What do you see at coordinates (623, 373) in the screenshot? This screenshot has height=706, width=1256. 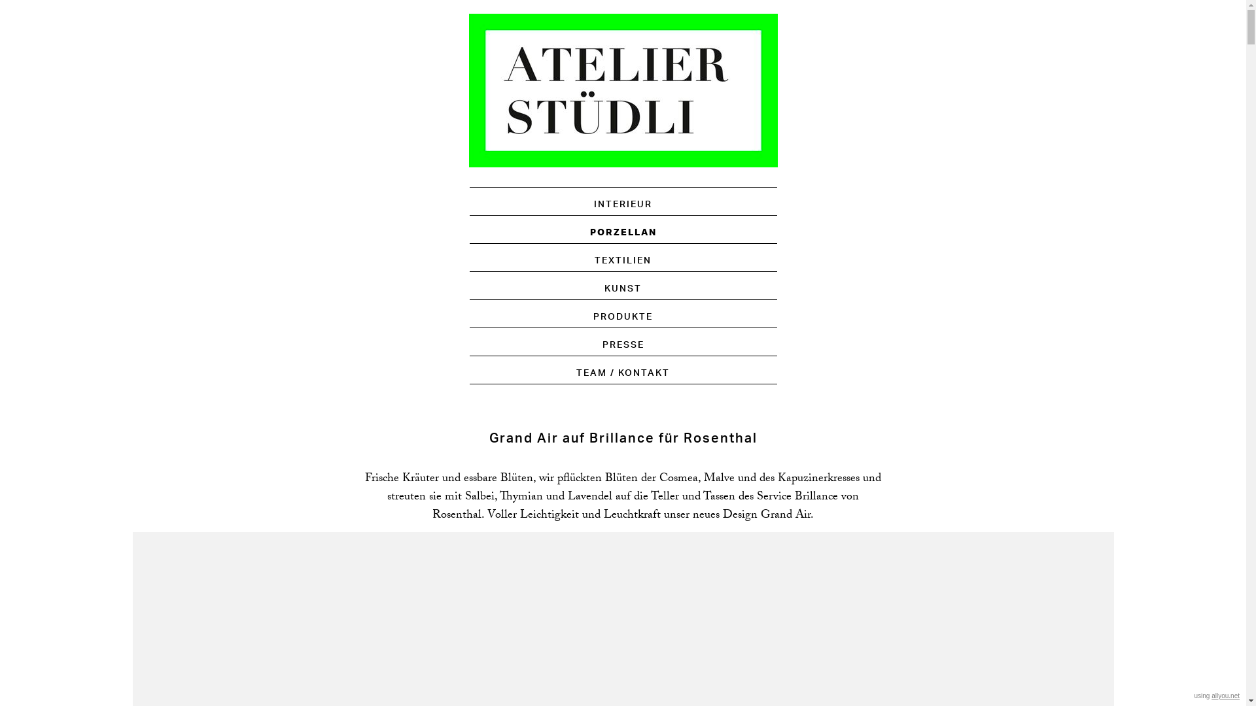 I see `TEAM / KONTAKT` at bounding box center [623, 373].